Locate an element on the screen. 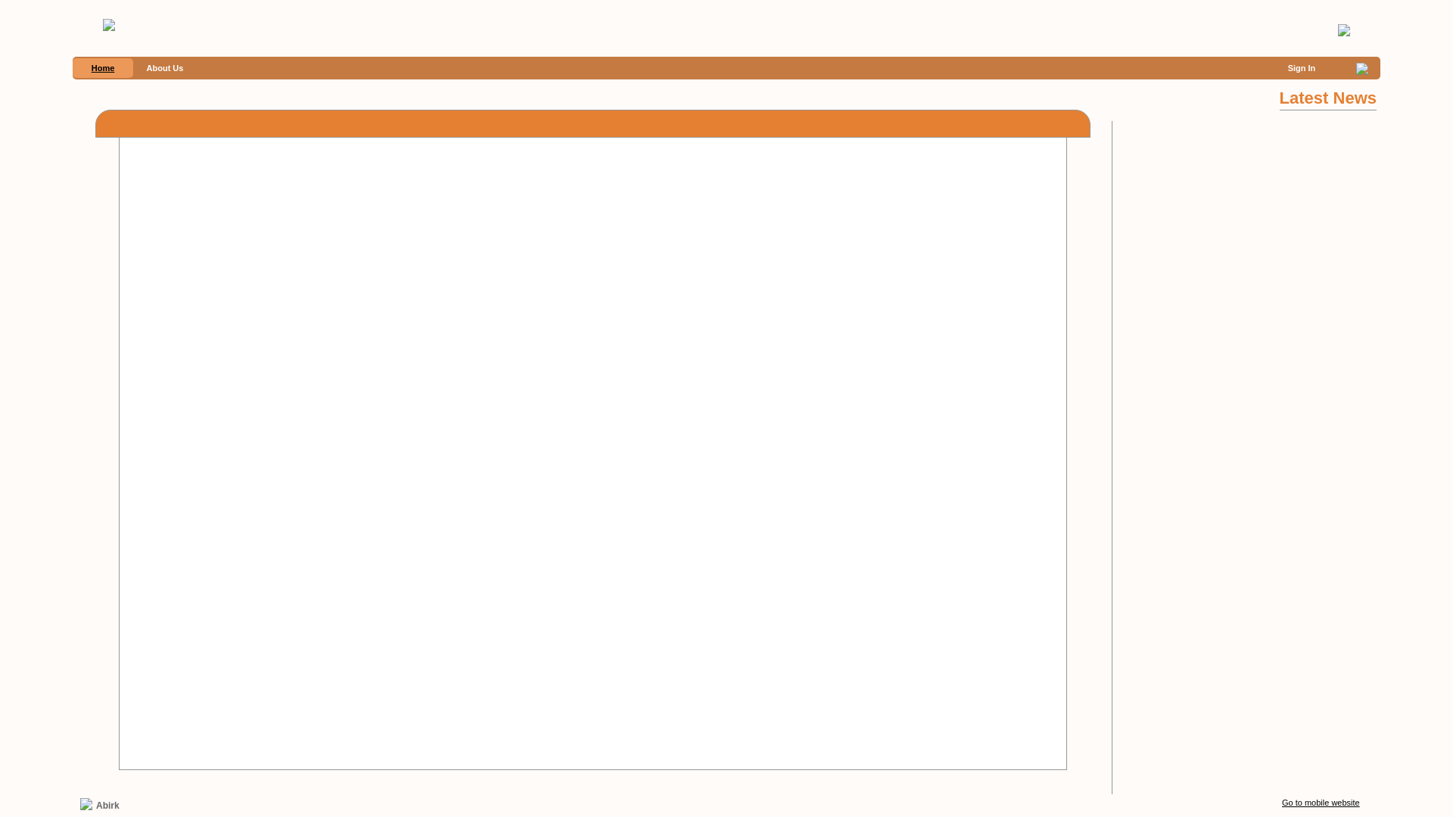 The height and width of the screenshot is (817, 1453). 0 is located at coordinates (1362, 68).